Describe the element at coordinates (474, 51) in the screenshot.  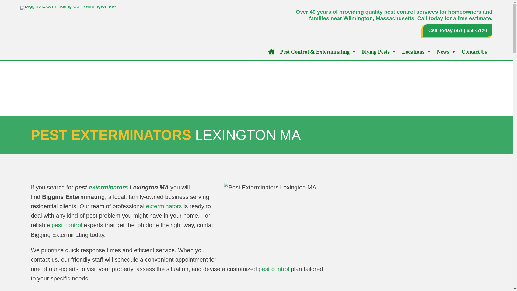
I see `Contact Us` at that location.